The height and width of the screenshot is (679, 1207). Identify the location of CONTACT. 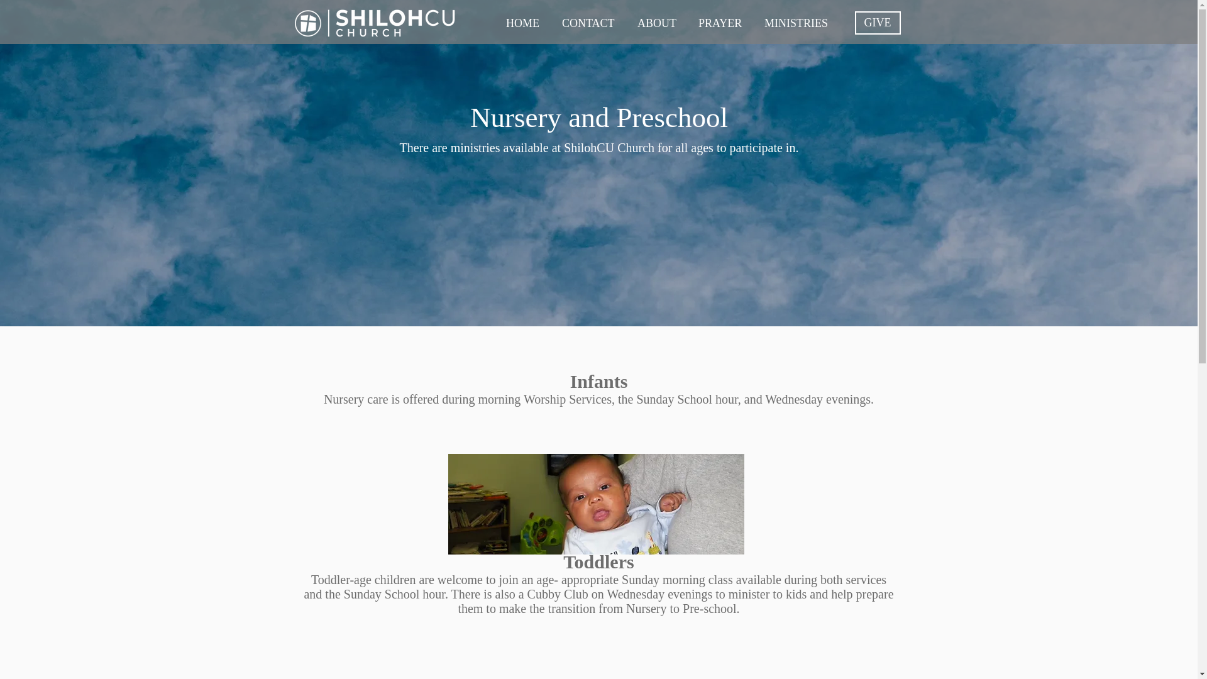
(590, 24).